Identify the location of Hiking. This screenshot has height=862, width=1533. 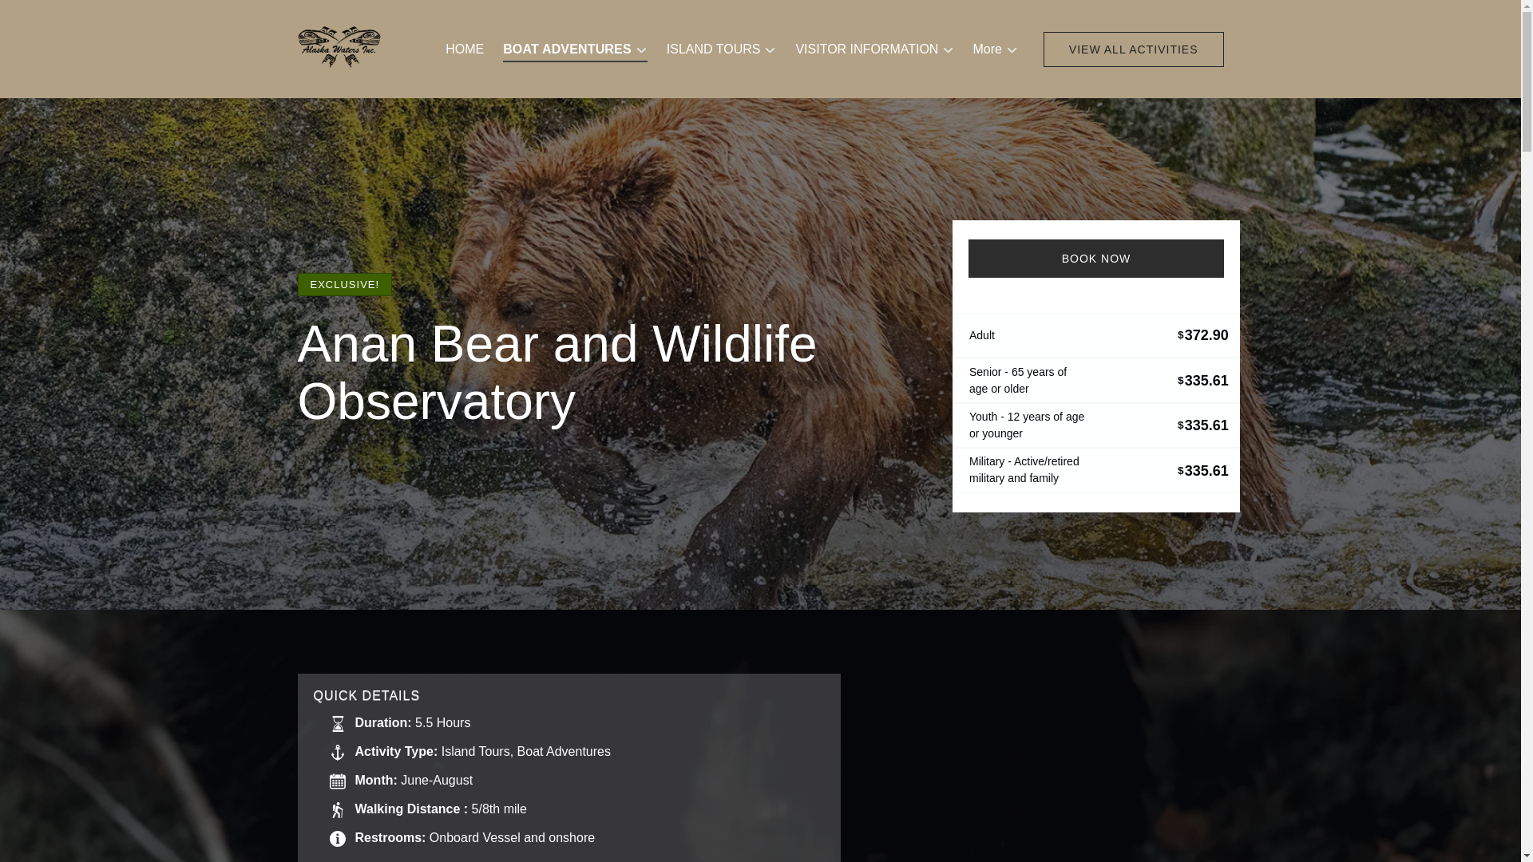
(337, 809).